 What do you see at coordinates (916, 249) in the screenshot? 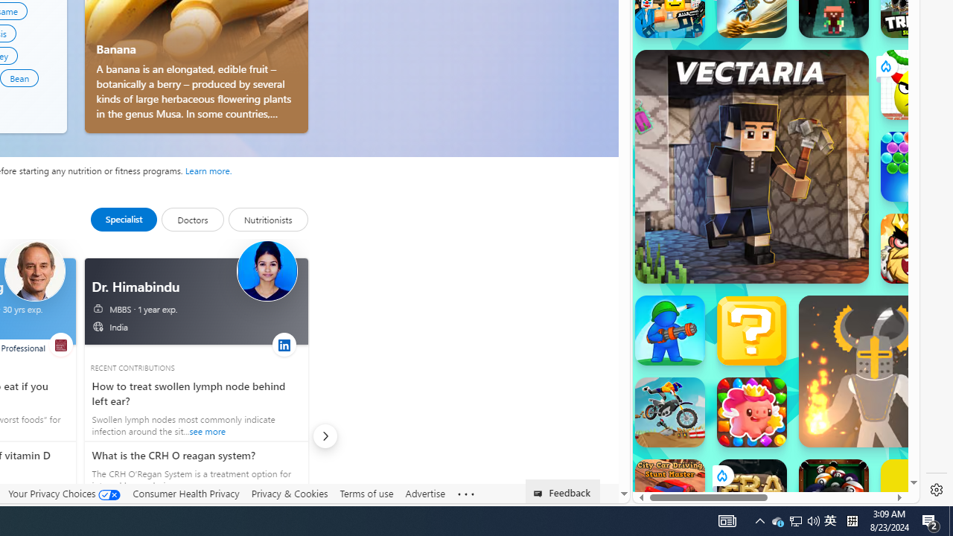
I see `Like a King Like a King` at bounding box center [916, 249].